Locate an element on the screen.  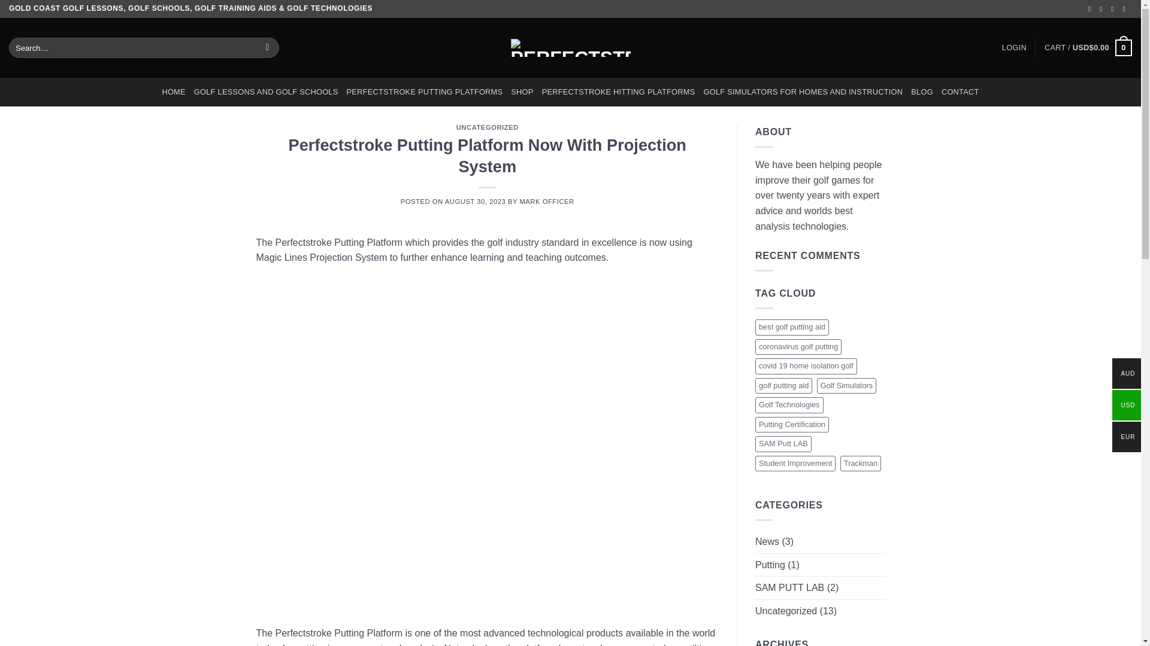
Golf Technologies is located at coordinates (789, 405).